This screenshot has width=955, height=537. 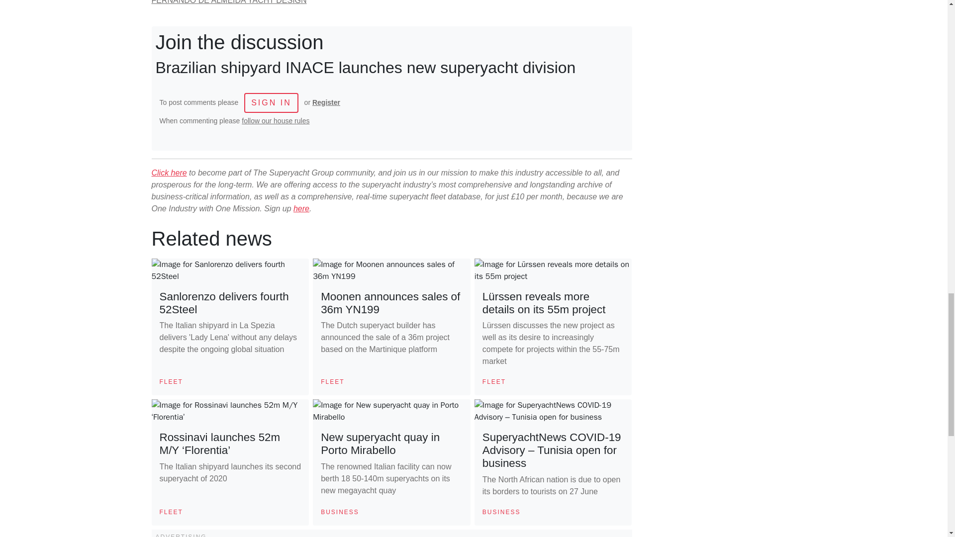 I want to click on Moonen announces sales of 36m YN199, so click(x=390, y=303).